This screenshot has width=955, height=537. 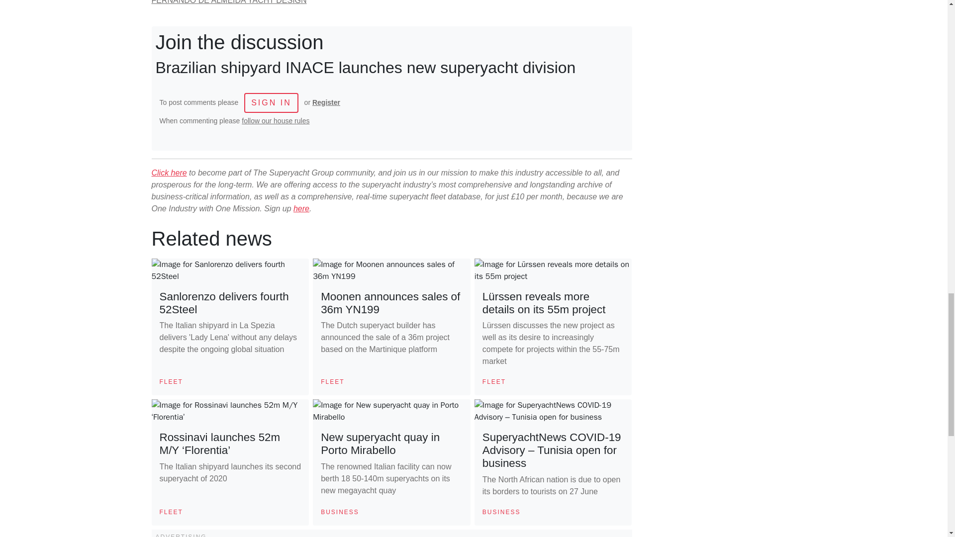 I want to click on Moonen announces sales of 36m YN199, so click(x=390, y=303).